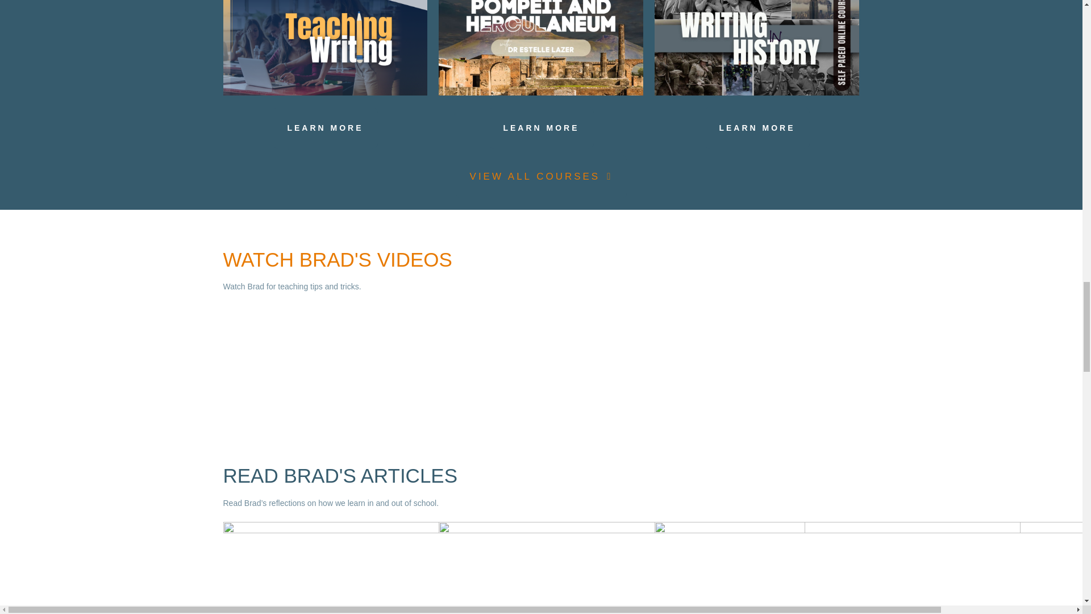 This screenshot has width=1091, height=614. I want to click on VIEW ALL COURSES, so click(542, 176).